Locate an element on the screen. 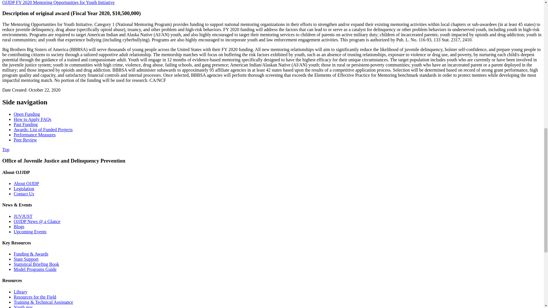  OJJDP FY 2020 Mentoring Opportunities for Youth Initiative is located at coordinates (58, 2).